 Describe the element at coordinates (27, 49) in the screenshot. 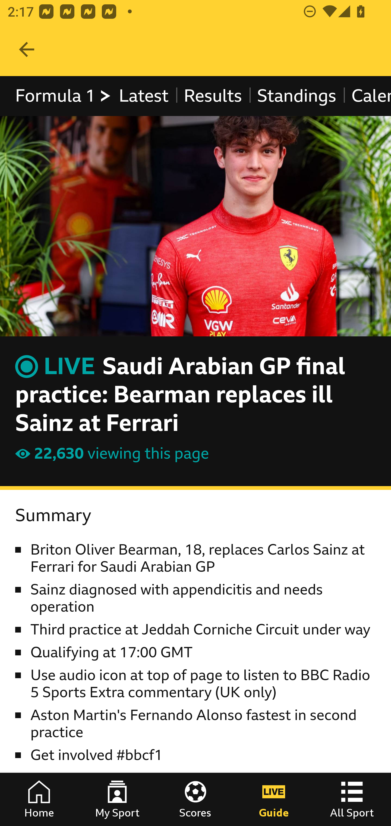

I see `Navigate up` at that location.